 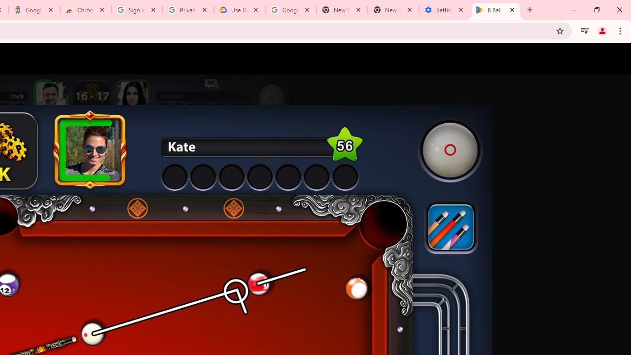 I want to click on Settings - System, so click(x=444, y=10).